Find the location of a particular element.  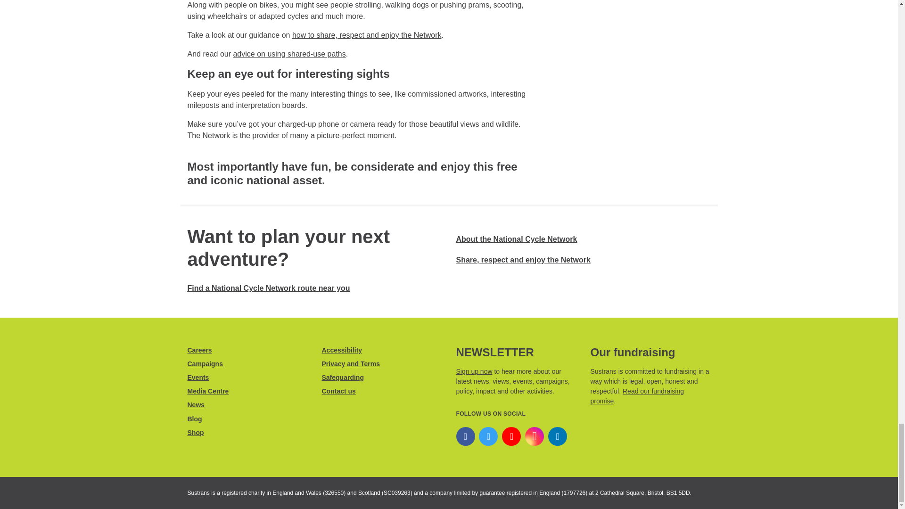

Share, respect and enjoy the National Cycle Network is located at coordinates (367, 35).